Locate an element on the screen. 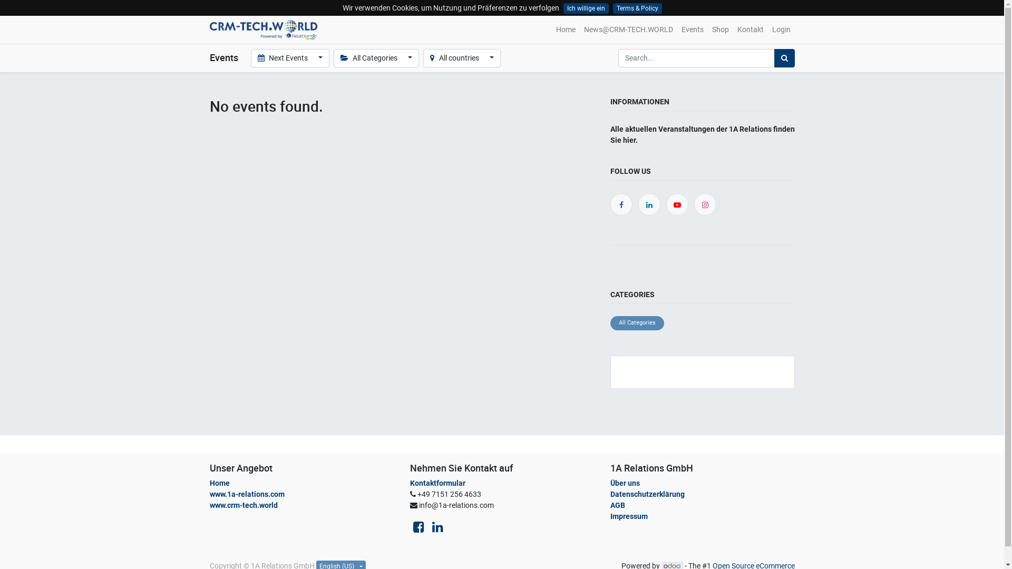 This screenshot has width=1012, height=569. www.crm-tech.world is located at coordinates (244, 505).